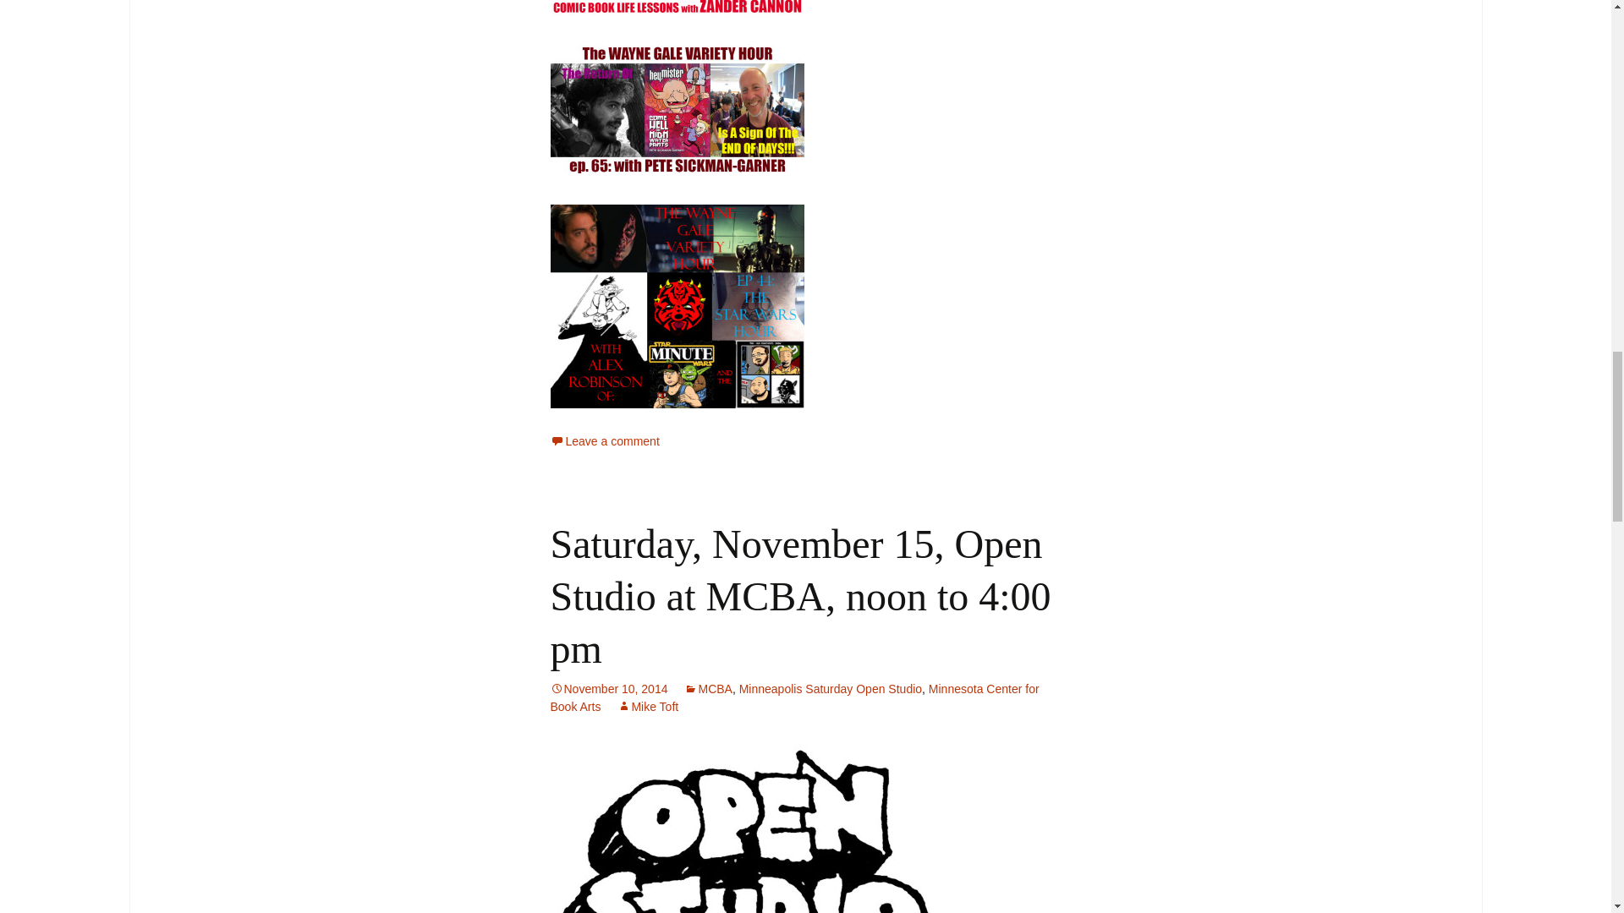 The width and height of the screenshot is (1624, 913). Describe the element at coordinates (609, 688) in the screenshot. I see `November 10, 2014` at that location.